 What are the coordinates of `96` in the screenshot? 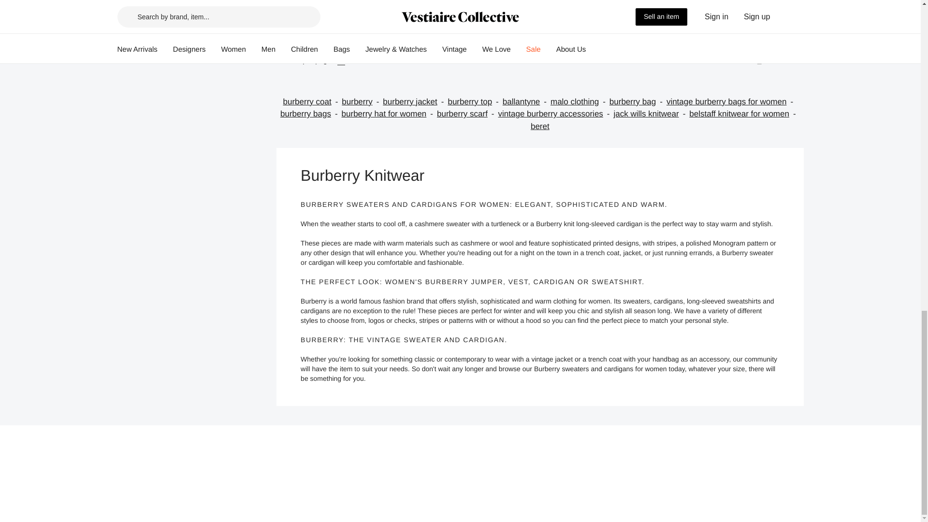 It's located at (355, 61).